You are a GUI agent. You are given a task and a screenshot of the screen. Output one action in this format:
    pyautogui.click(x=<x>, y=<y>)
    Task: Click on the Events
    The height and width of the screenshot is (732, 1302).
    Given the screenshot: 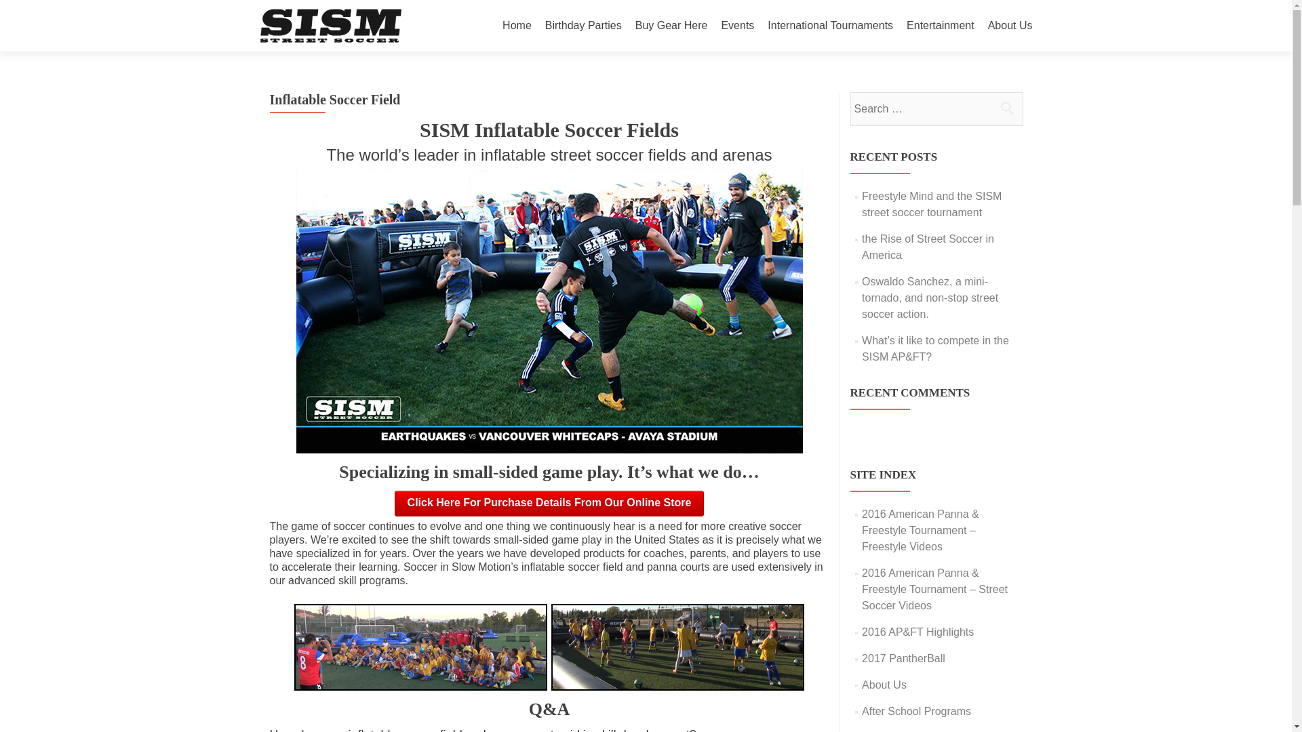 What is the action you would take?
    pyautogui.click(x=737, y=26)
    